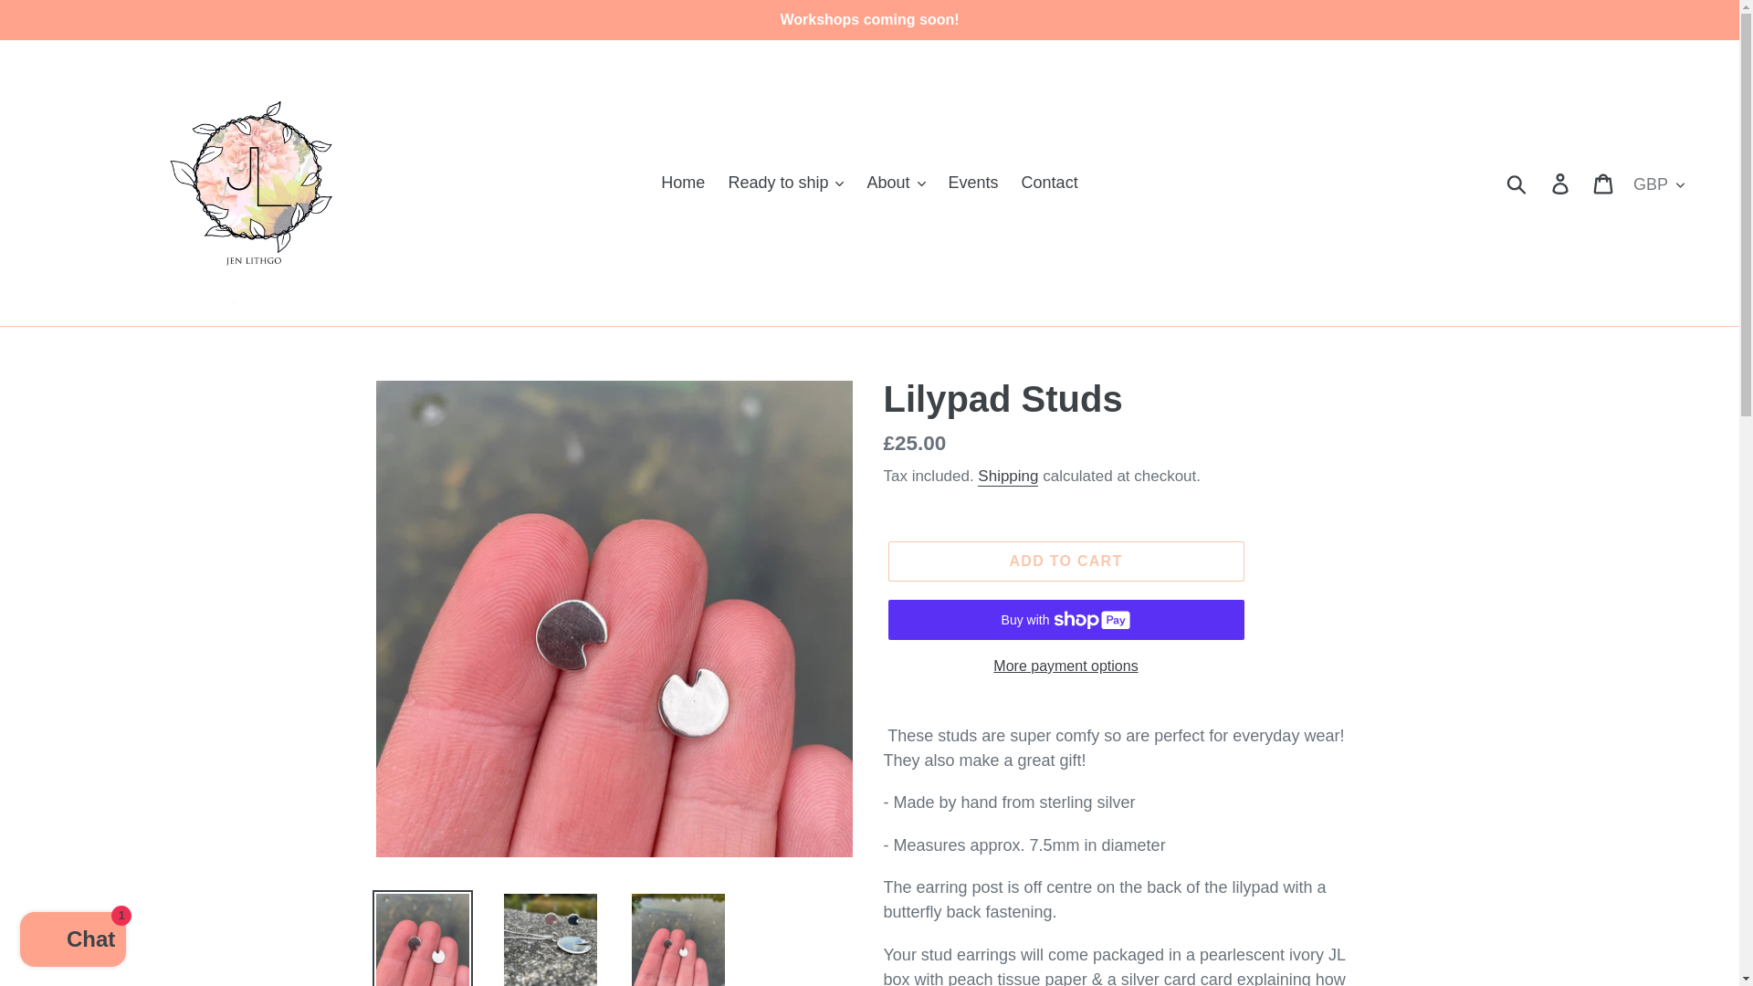 The image size is (1753, 986). What do you see at coordinates (973, 183) in the screenshot?
I see `Events` at bounding box center [973, 183].